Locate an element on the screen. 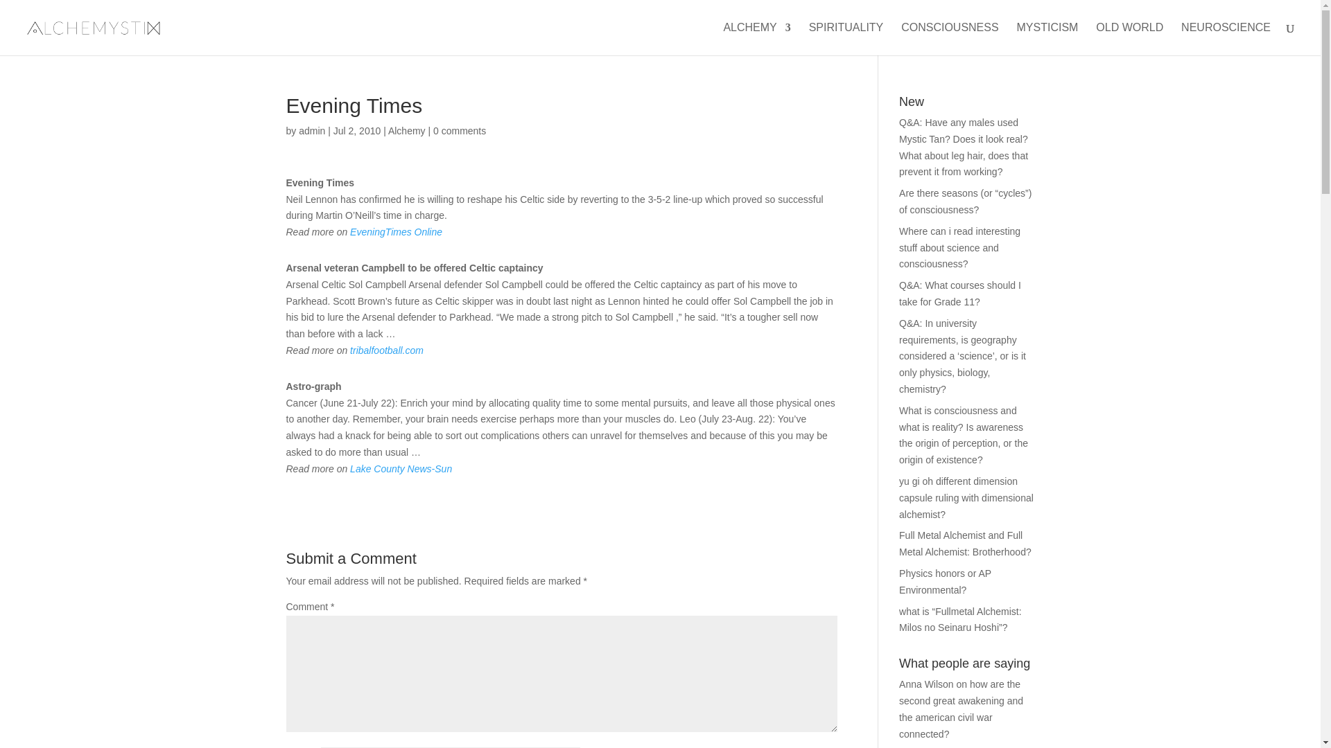 This screenshot has height=748, width=1331. CONSCIOUSNESS is located at coordinates (950, 39).